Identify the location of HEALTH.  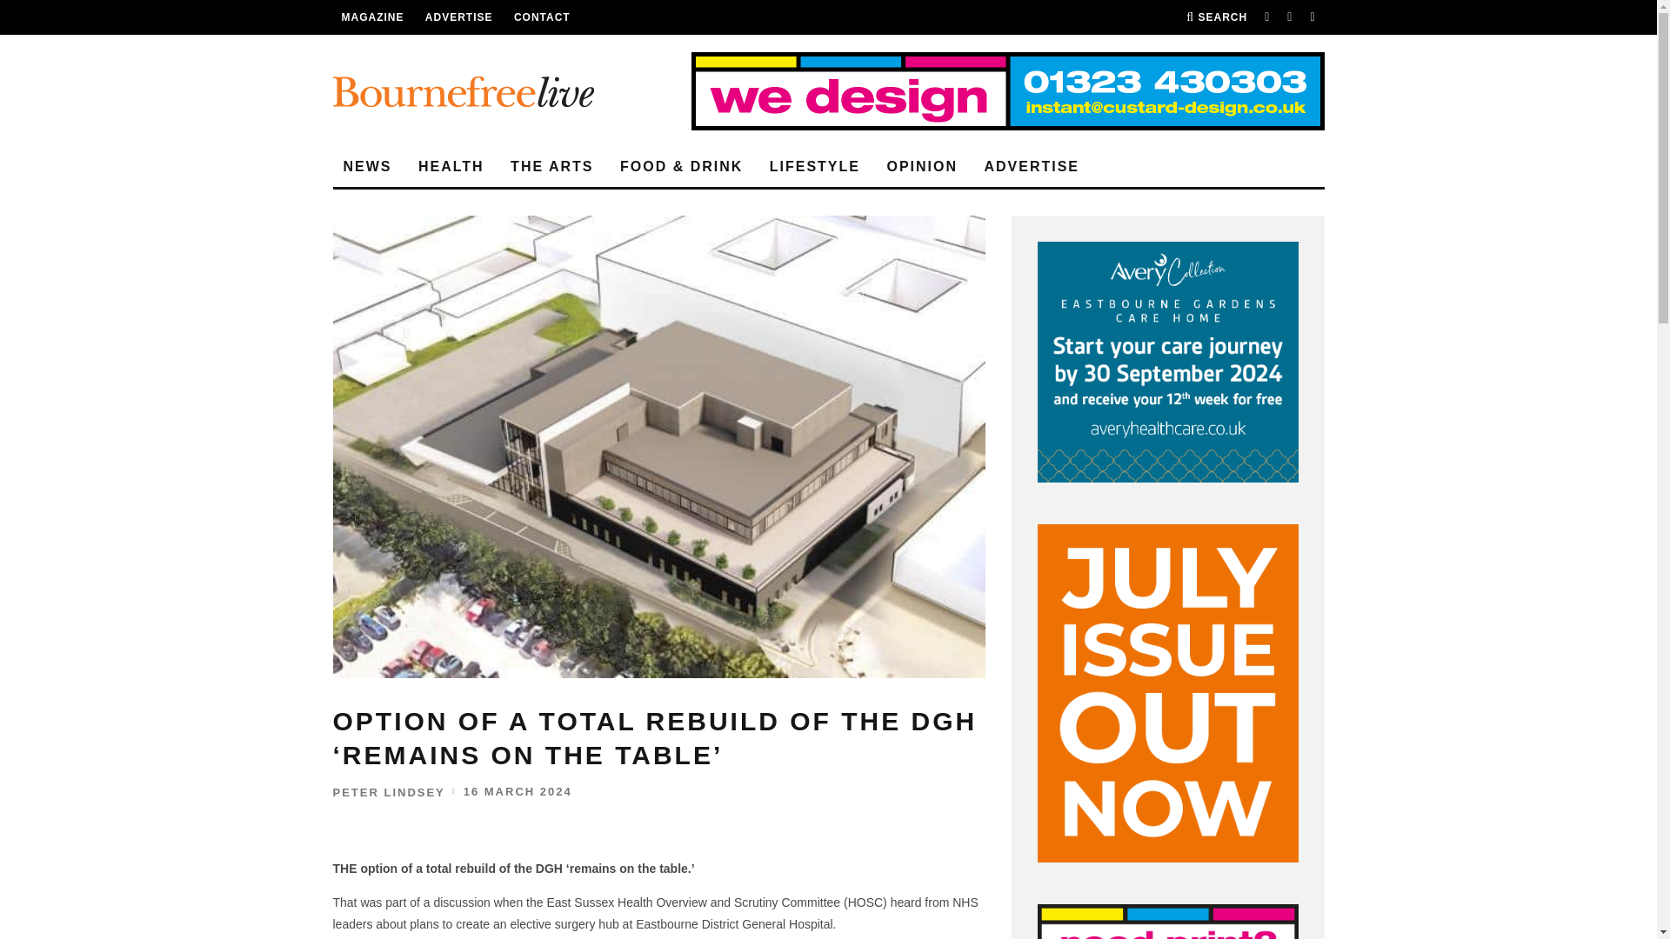
(451, 167).